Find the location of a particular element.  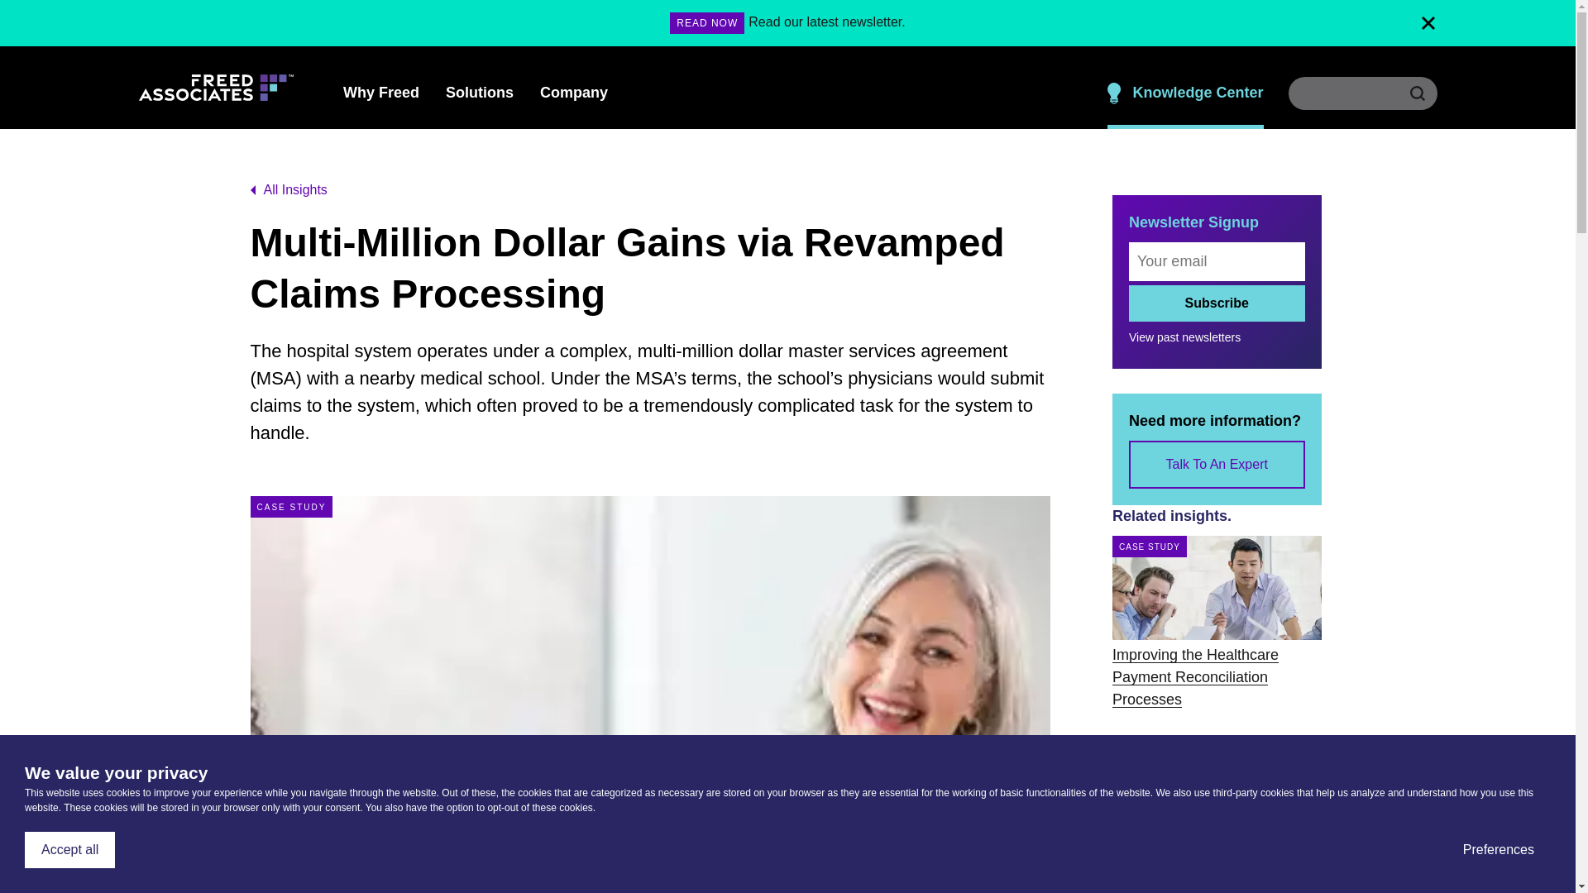

Why Freed is located at coordinates (380, 93).